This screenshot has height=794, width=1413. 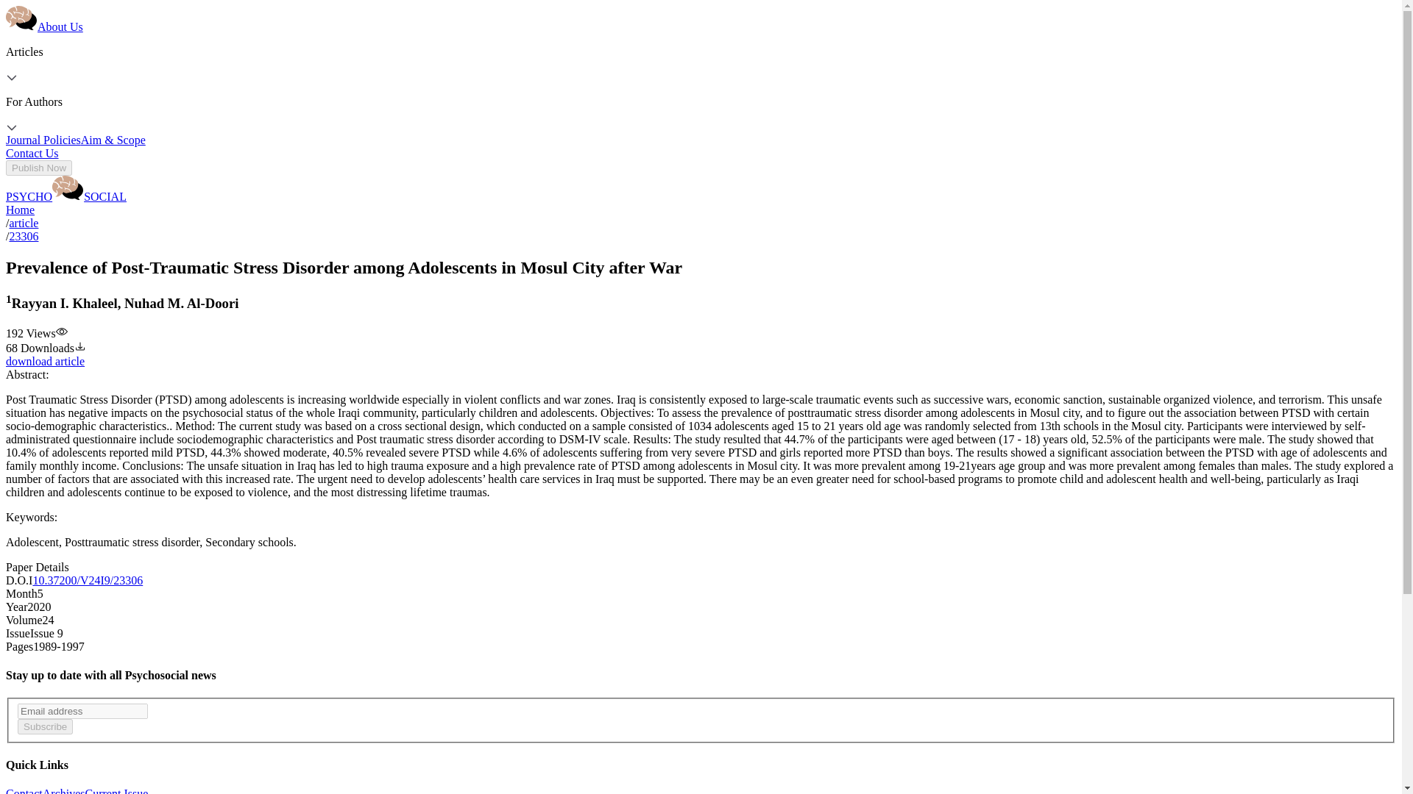 What do you see at coordinates (43, 140) in the screenshot?
I see `Journal Policies` at bounding box center [43, 140].